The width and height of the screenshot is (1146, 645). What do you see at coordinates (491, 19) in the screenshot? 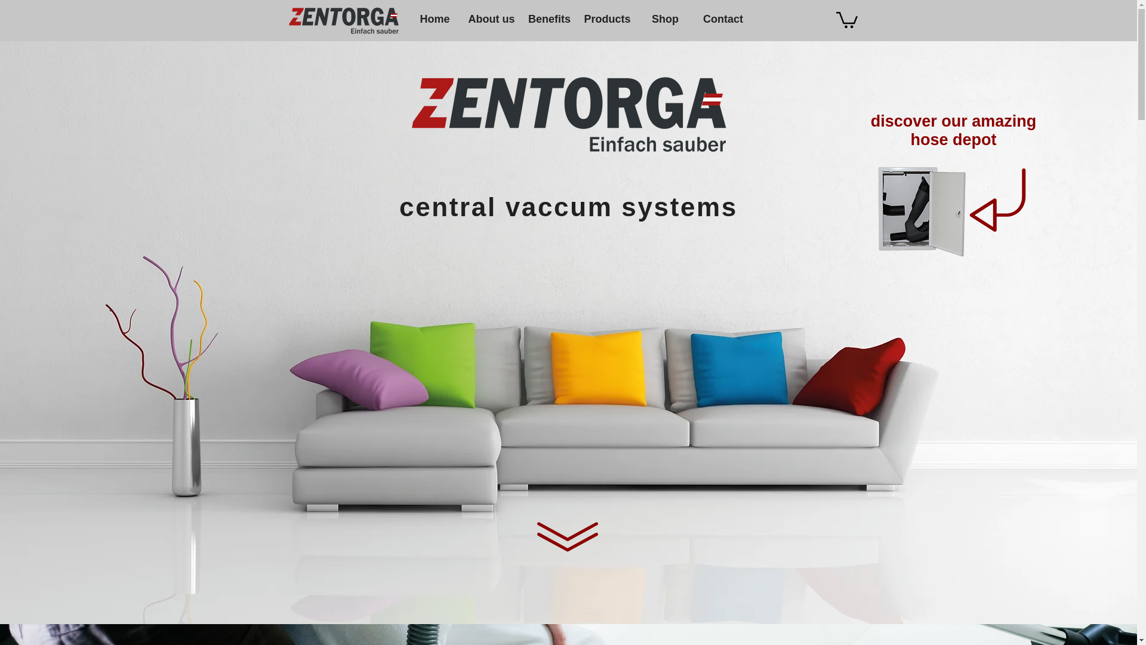
I see `About us` at bounding box center [491, 19].